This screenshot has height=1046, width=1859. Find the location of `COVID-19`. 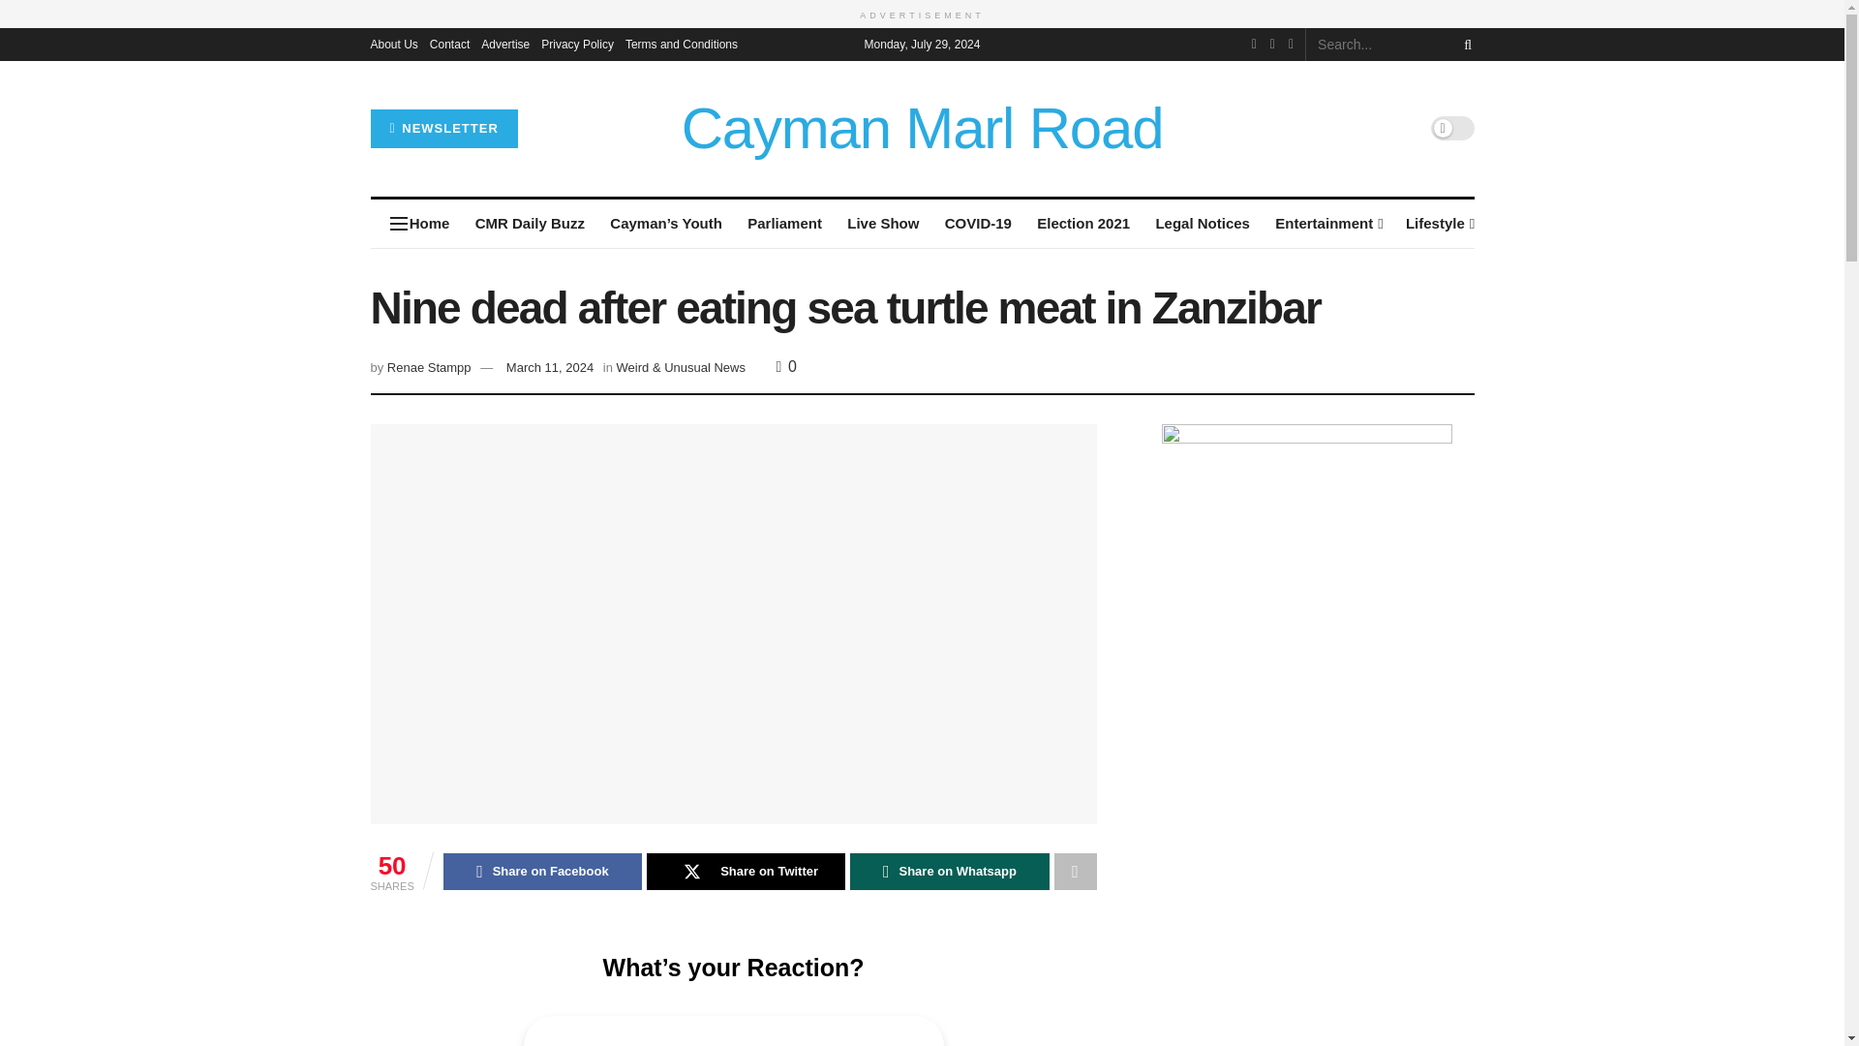

COVID-19 is located at coordinates (978, 223).